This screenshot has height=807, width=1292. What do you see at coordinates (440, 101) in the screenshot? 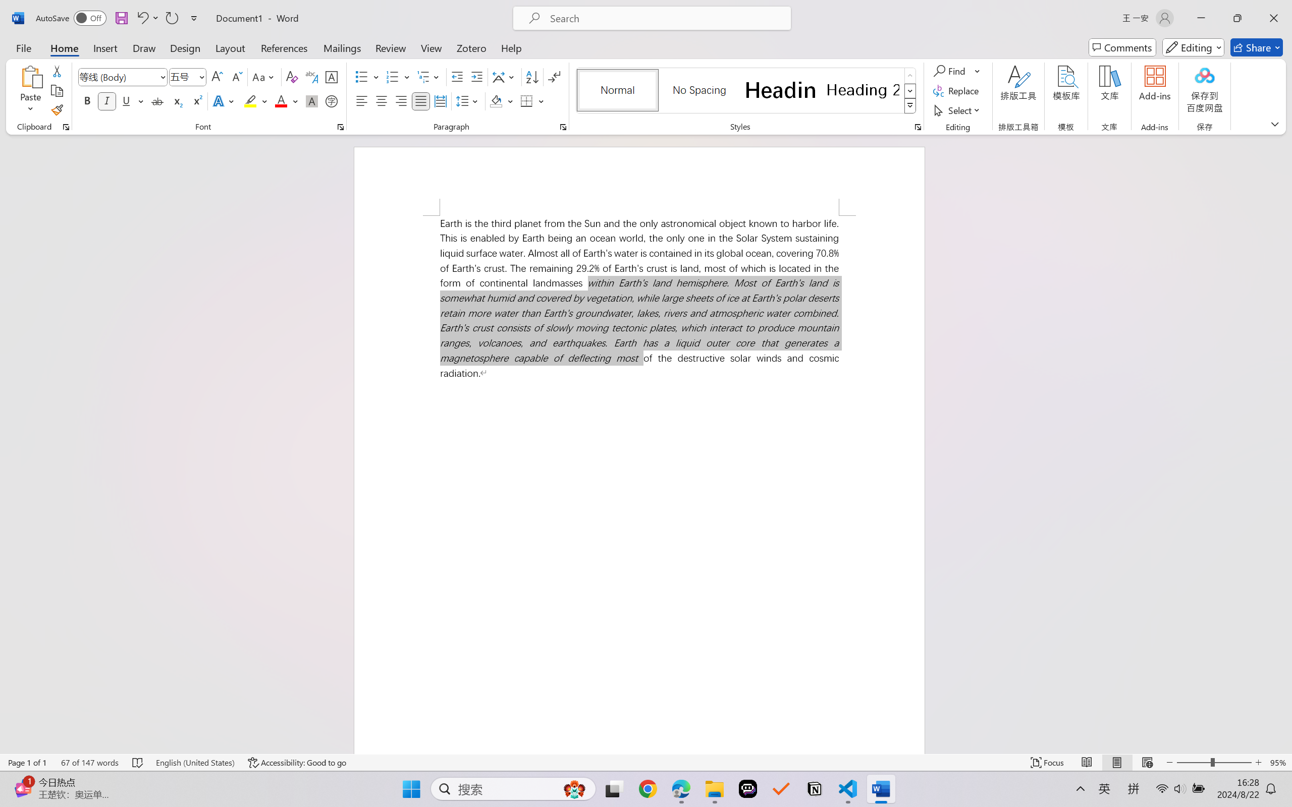
I see `Distributed` at bounding box center [440, 101].